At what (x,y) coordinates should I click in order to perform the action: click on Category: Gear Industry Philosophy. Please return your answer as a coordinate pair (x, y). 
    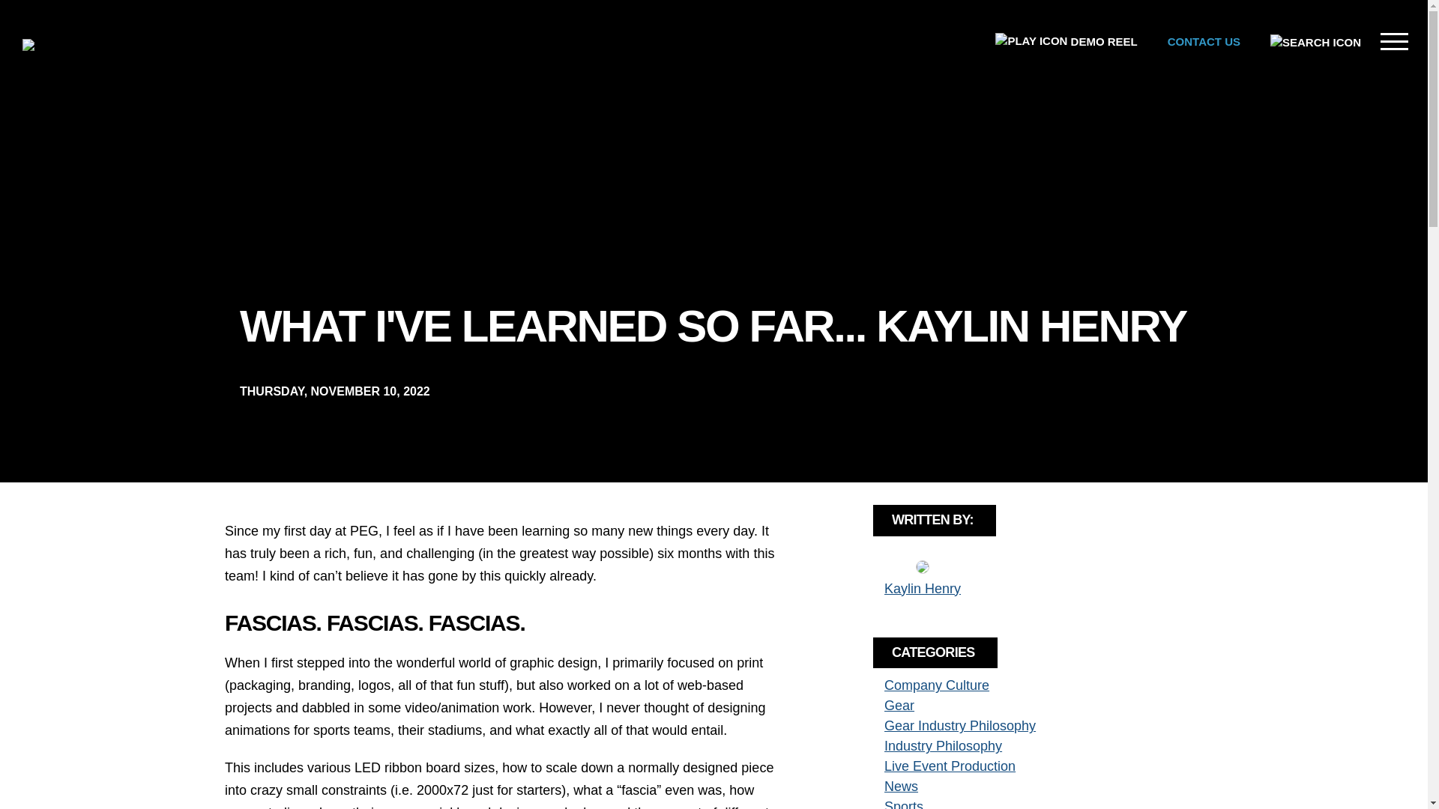
    Looking at the image, I should click on (960, 725).